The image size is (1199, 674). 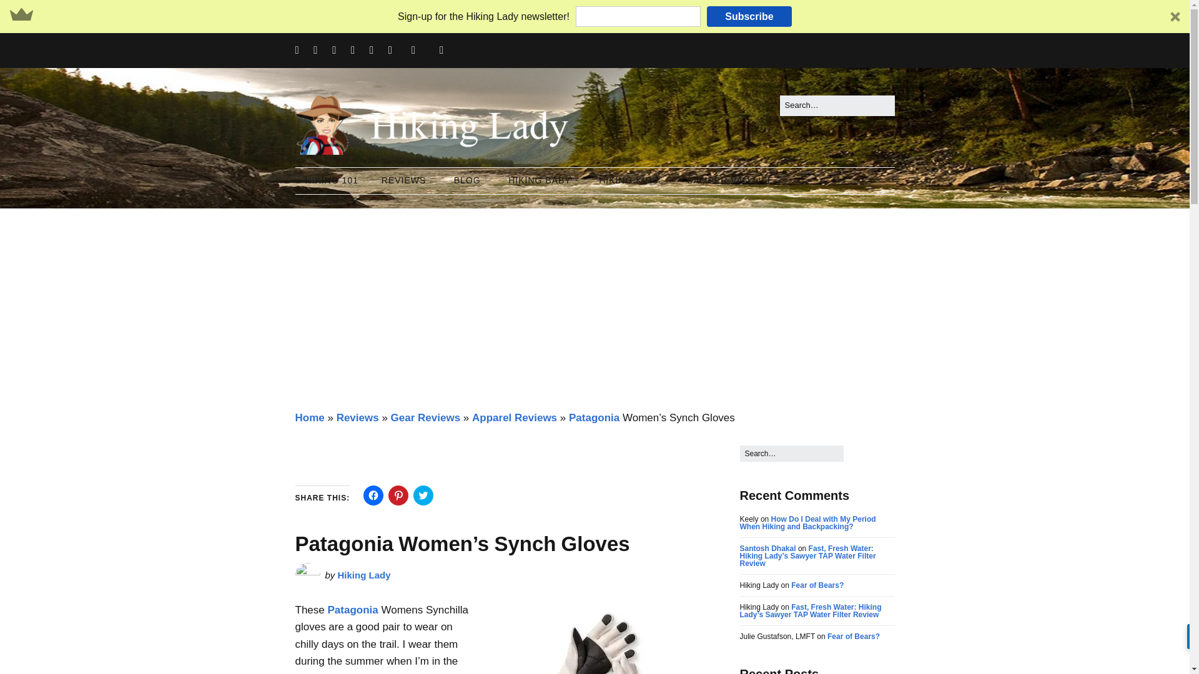 What do you see at coordinates (515, 418) in the screenshot?
I see `Apparel Reviews` at bounding box center [515, 418].